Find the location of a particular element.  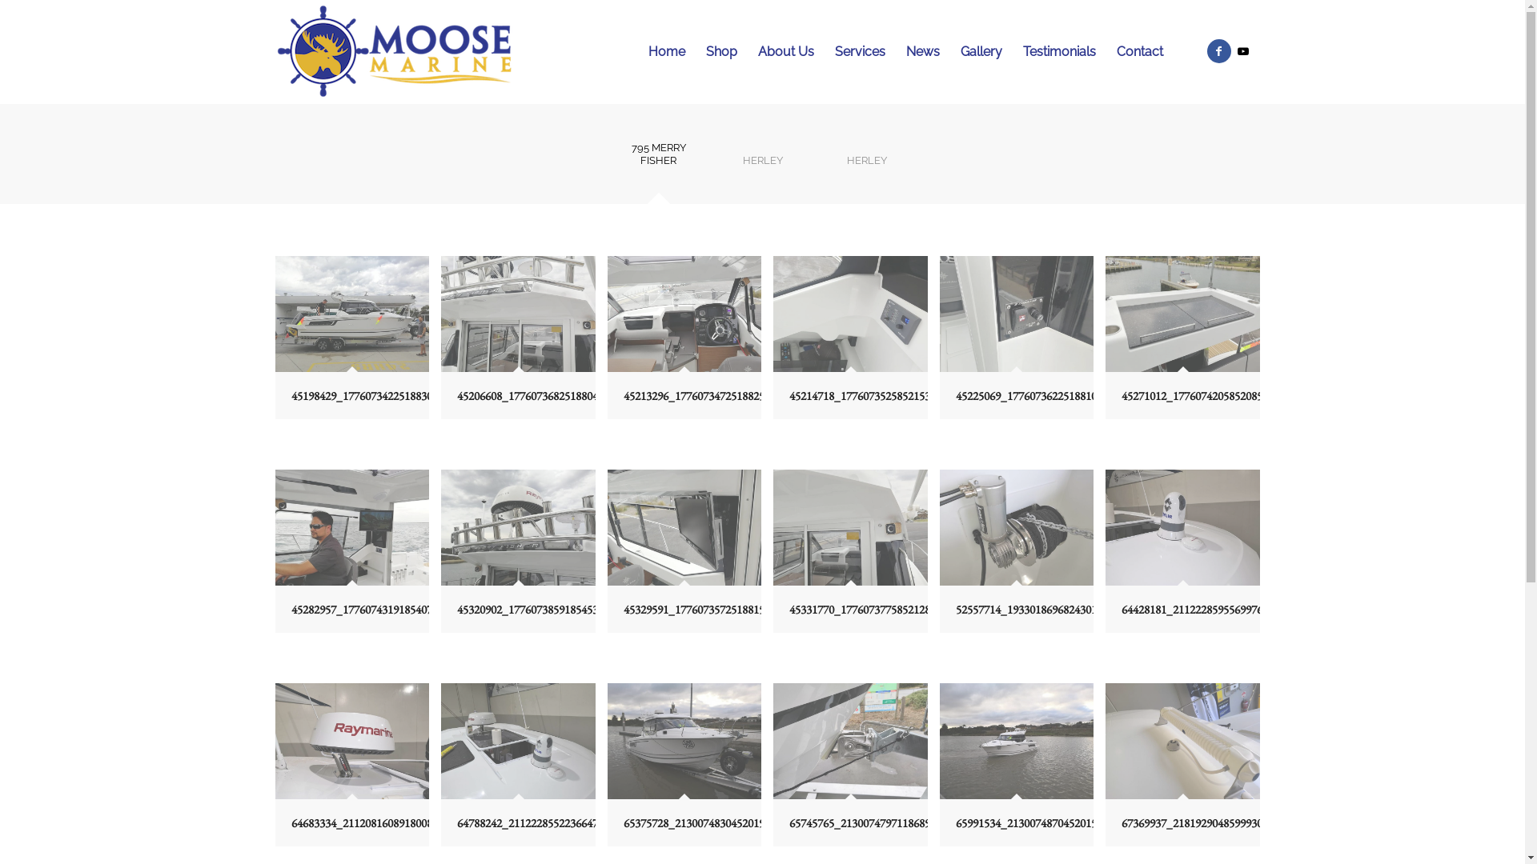

HERLEY is located at coordinates (762, 166).